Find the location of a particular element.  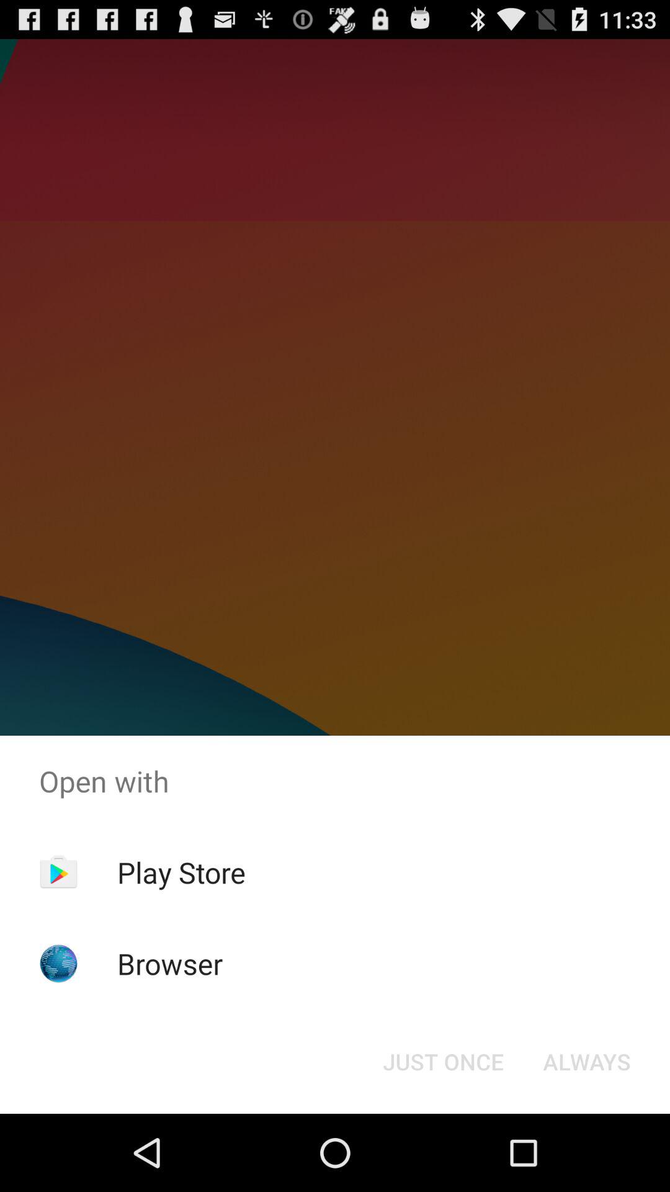

turn off the just once is located at coordinates (443, 1062).